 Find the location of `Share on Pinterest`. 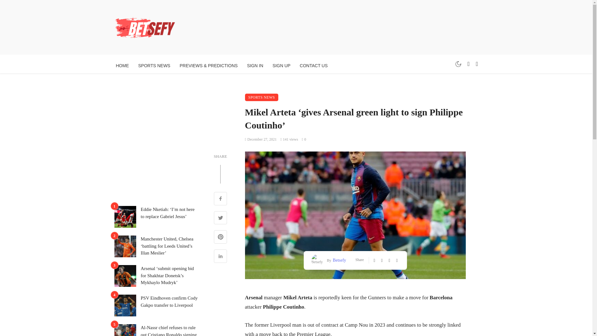

Share on Pinterest is located at coordinates (220, 238).